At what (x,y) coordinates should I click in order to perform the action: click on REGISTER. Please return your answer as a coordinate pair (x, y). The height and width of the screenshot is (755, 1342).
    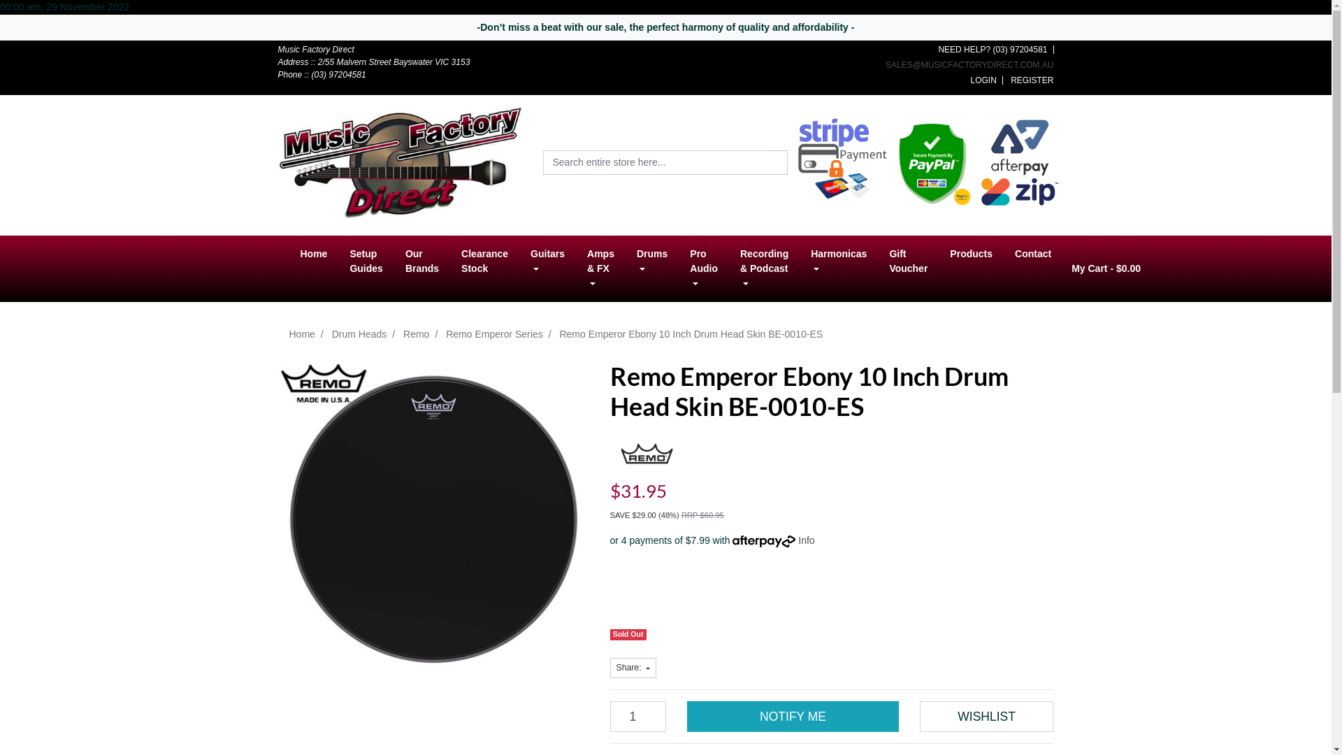
    Looking at the image, I should click on (1032, 80).